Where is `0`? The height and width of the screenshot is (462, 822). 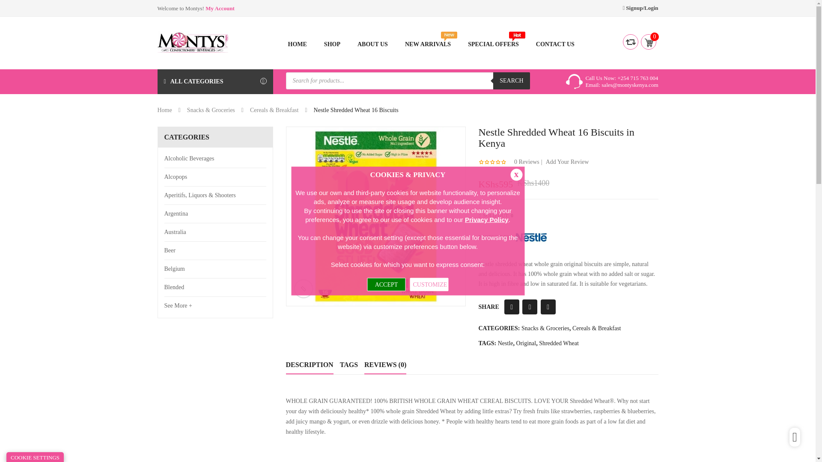 0 is located at coordinates (648, 38).